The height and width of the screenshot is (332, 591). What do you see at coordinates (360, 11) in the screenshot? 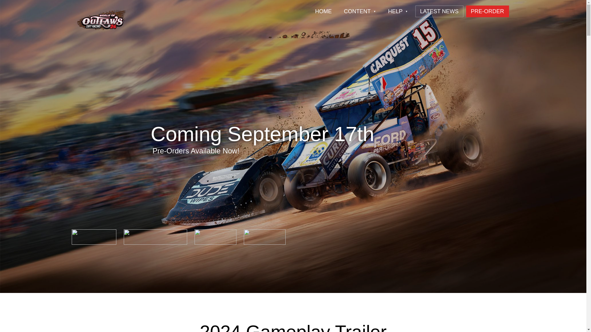
I see `CONTENT` at bounding box center [360, 11].